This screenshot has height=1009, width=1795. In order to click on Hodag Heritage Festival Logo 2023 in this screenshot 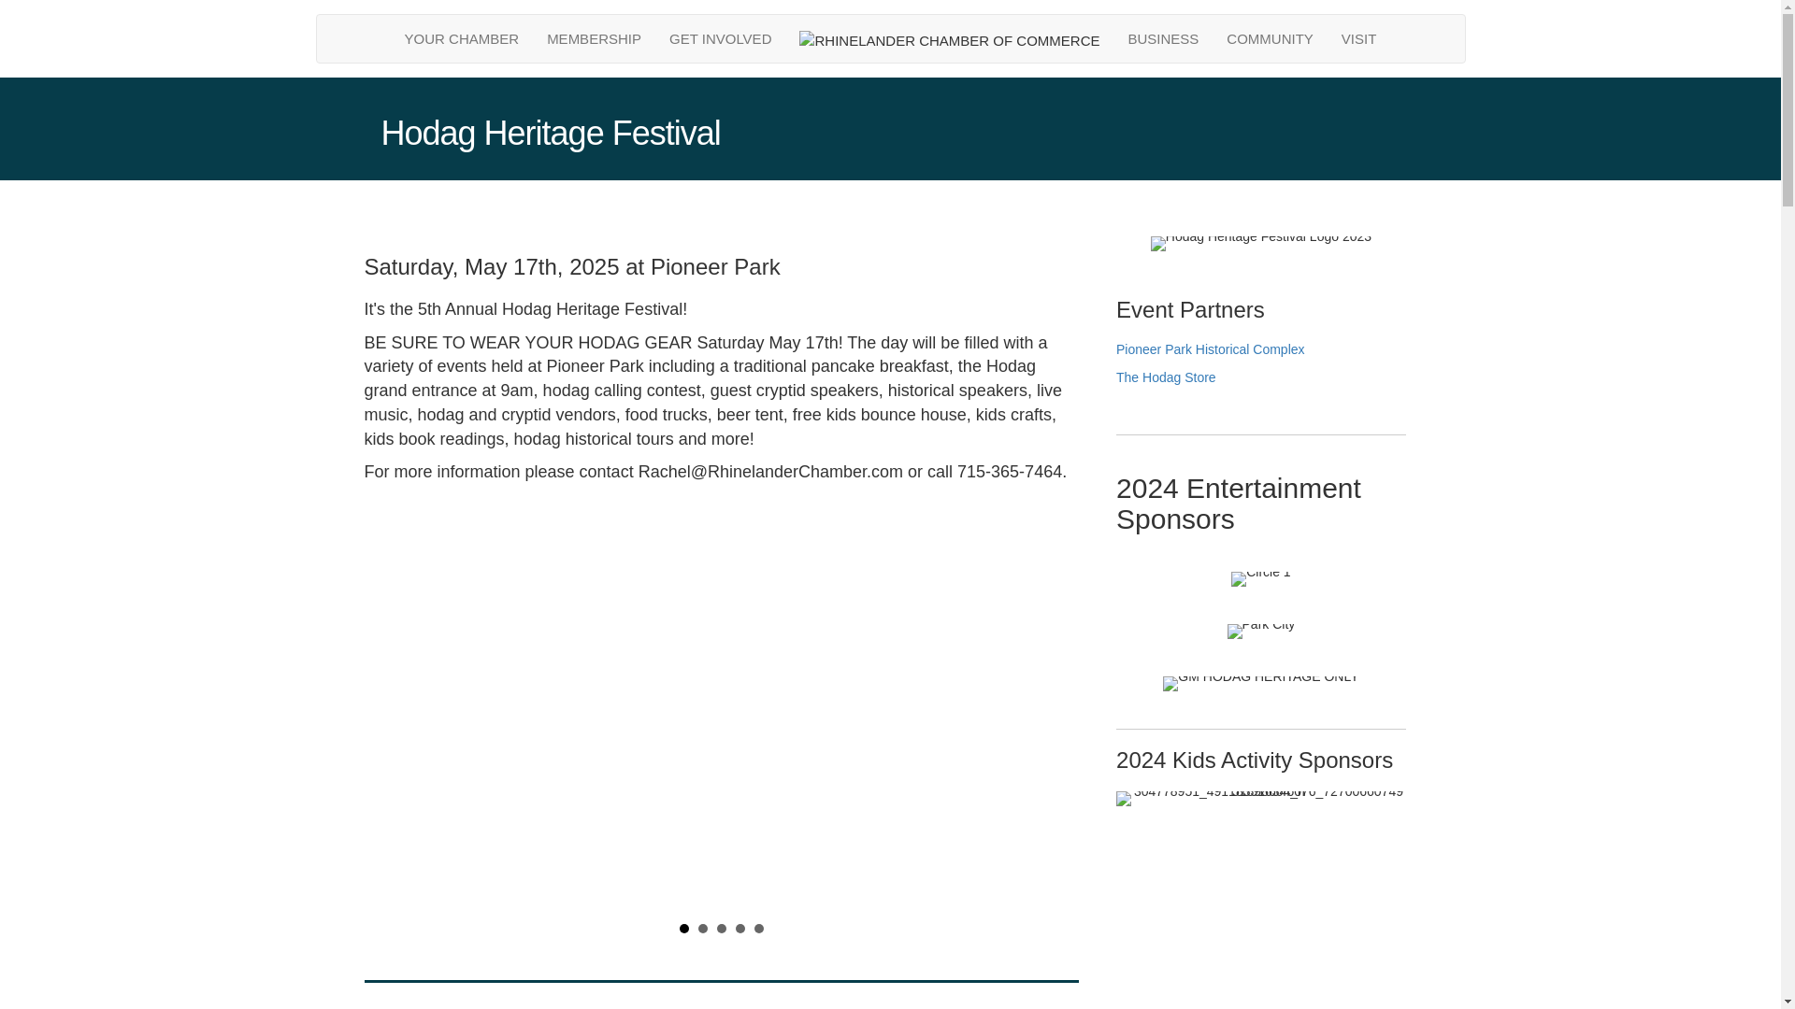, I will do `click(1260, 243)`.